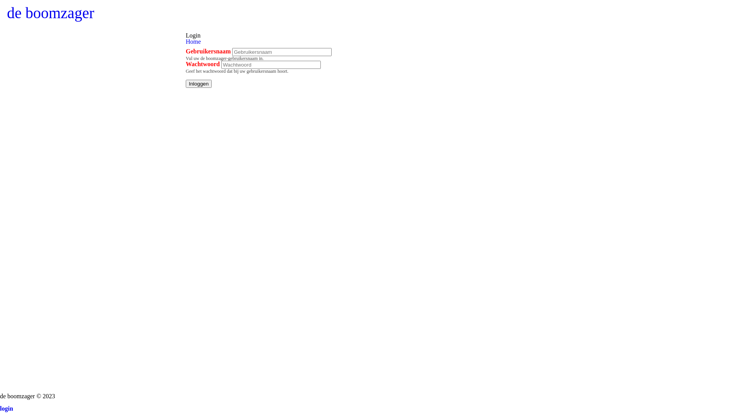 Image resolution: width=743 pixels, height=418 pixels. I want to click on login, so click(7, 409).